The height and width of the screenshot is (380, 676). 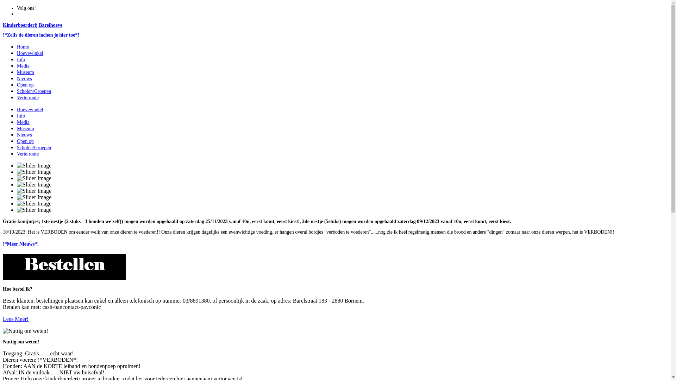 What do you see at coordinates (30, 110) in the screenshot?
I see `Hoevewinkel` at bounding box center [30, 110].